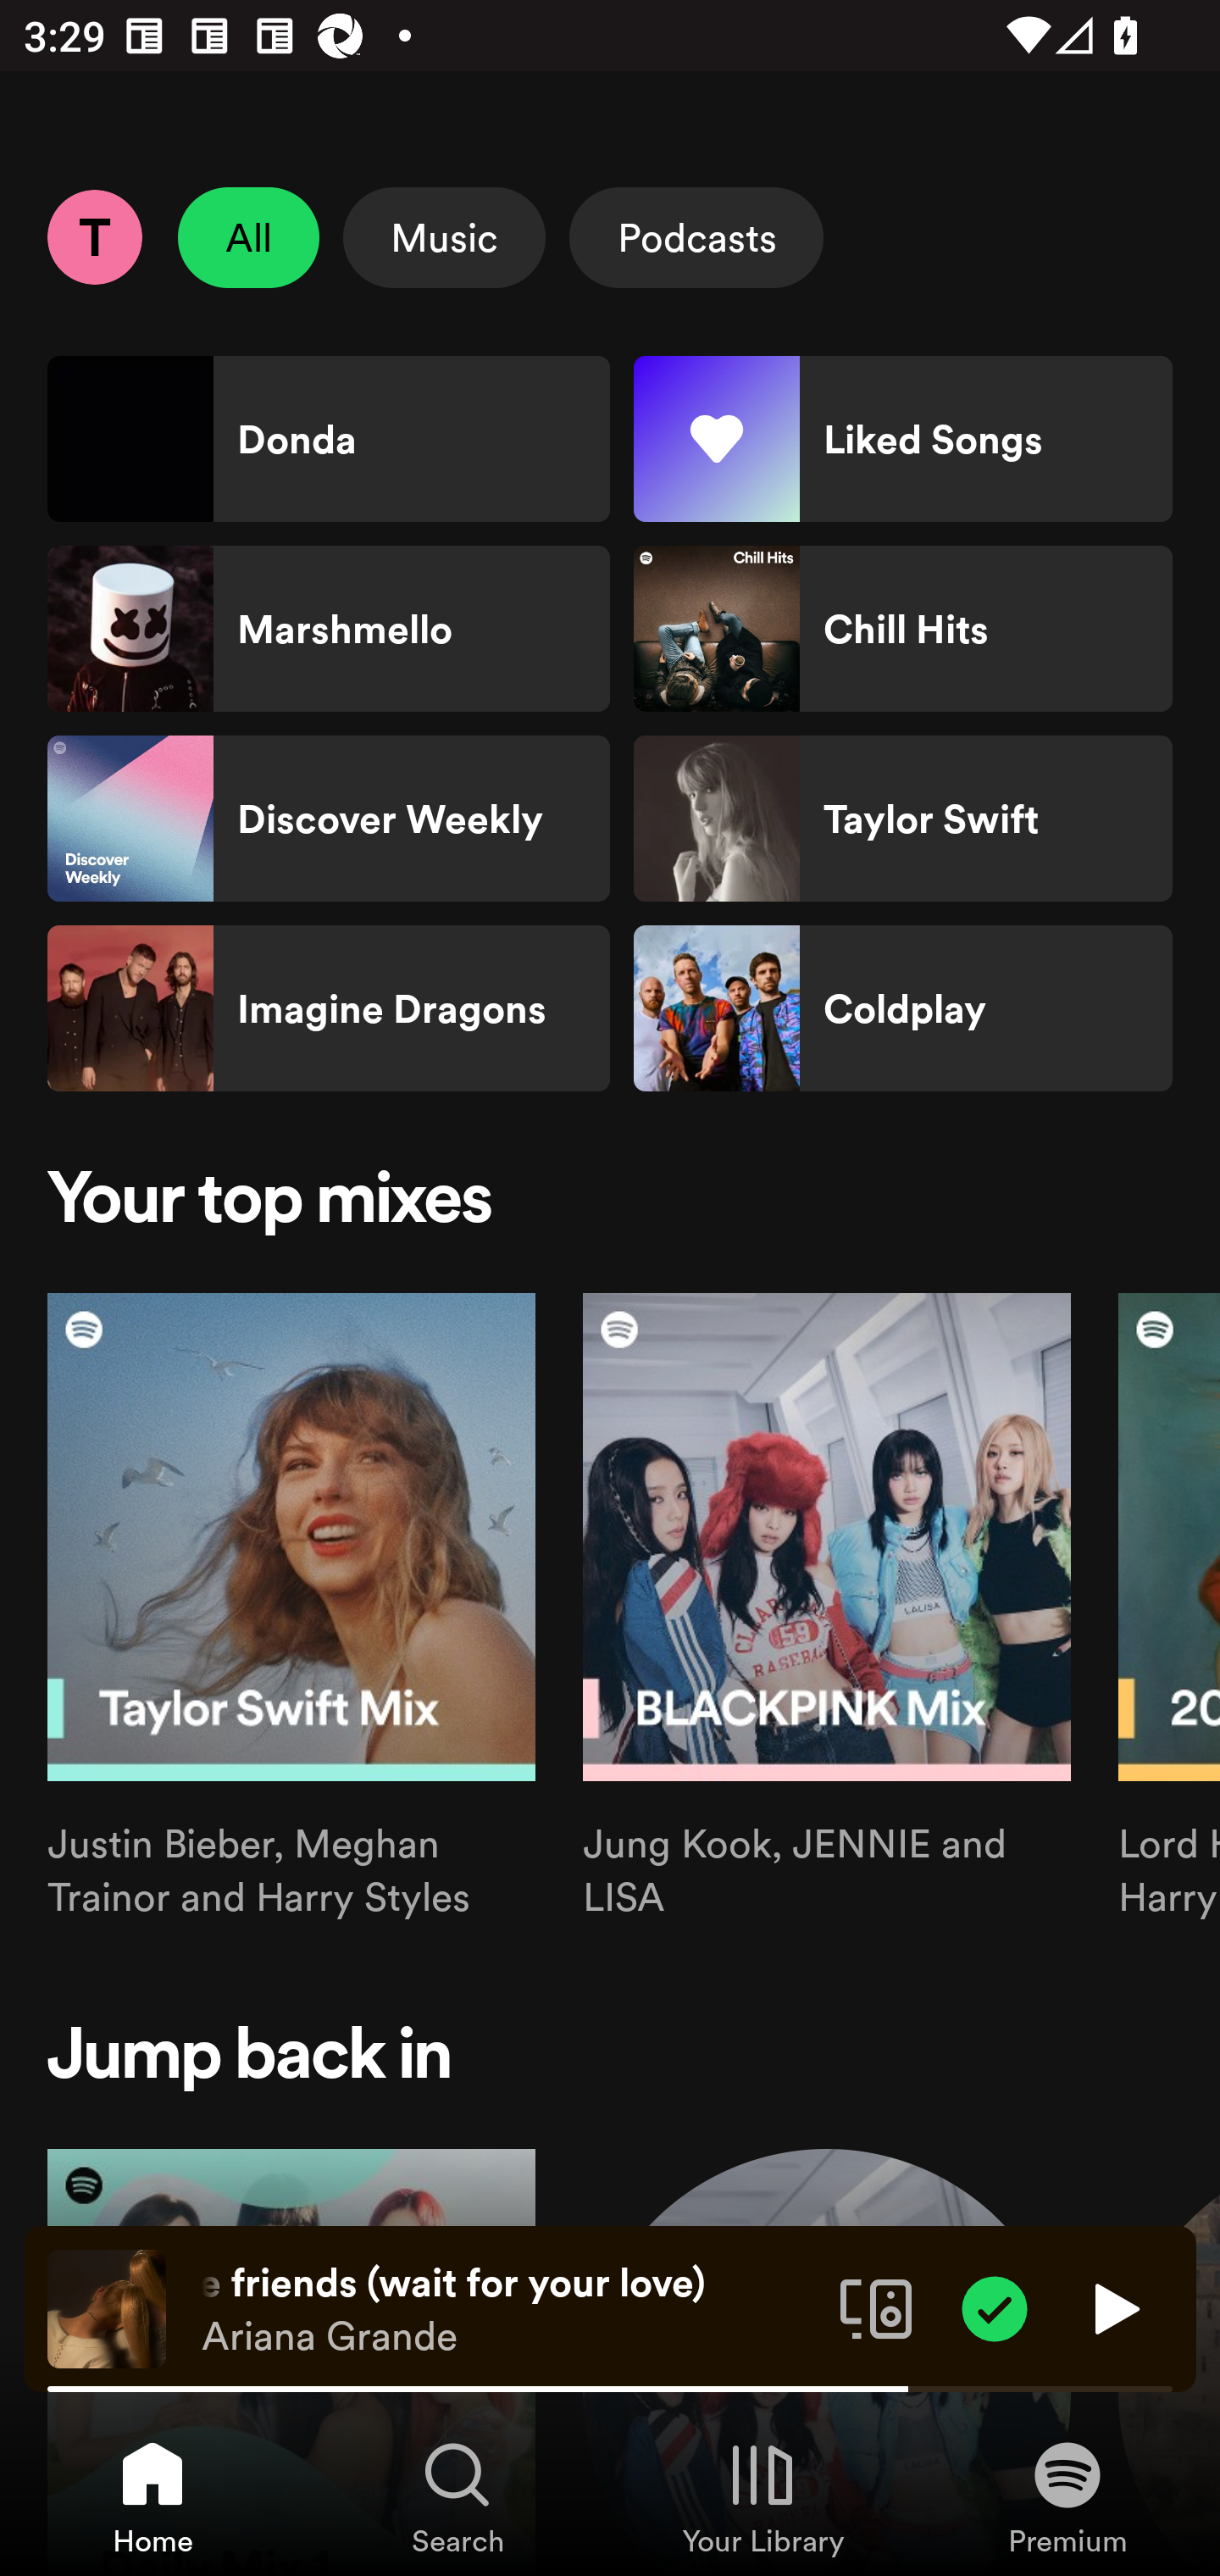 The image size is (1220, 2576). Describe the element at coordinates (249, 237) in the screenshot. I see `All Unselect All` at that location.